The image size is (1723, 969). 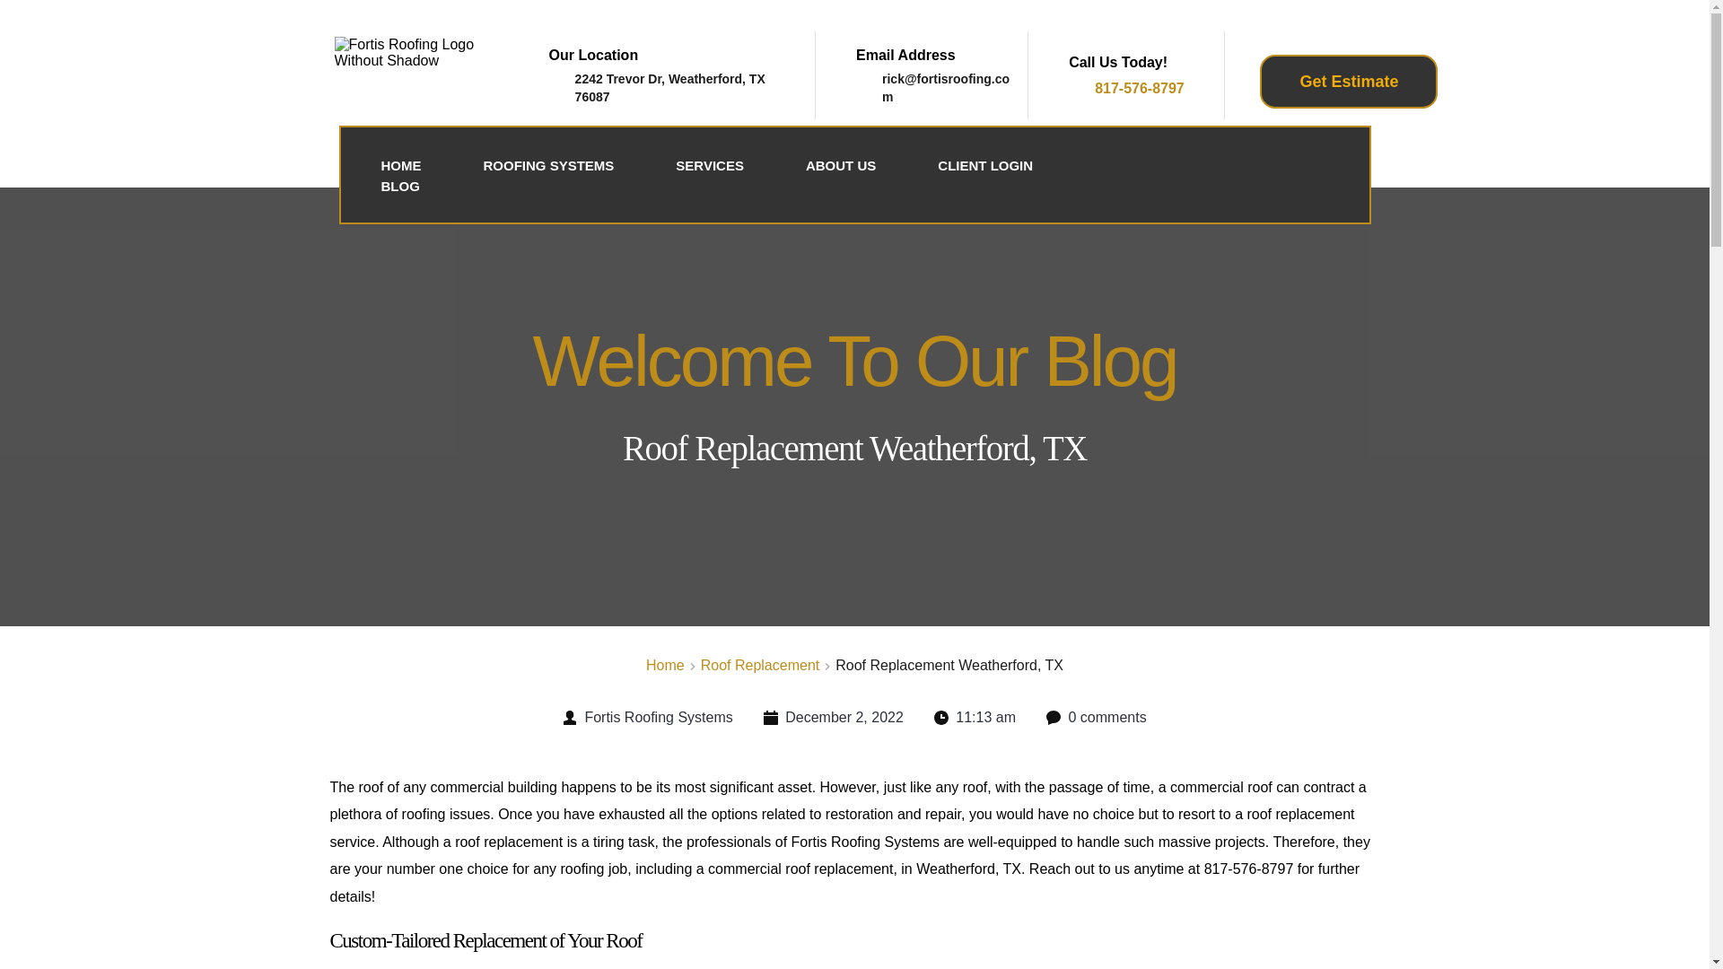 I want to click on BLOG, so click(x=400, y=187).